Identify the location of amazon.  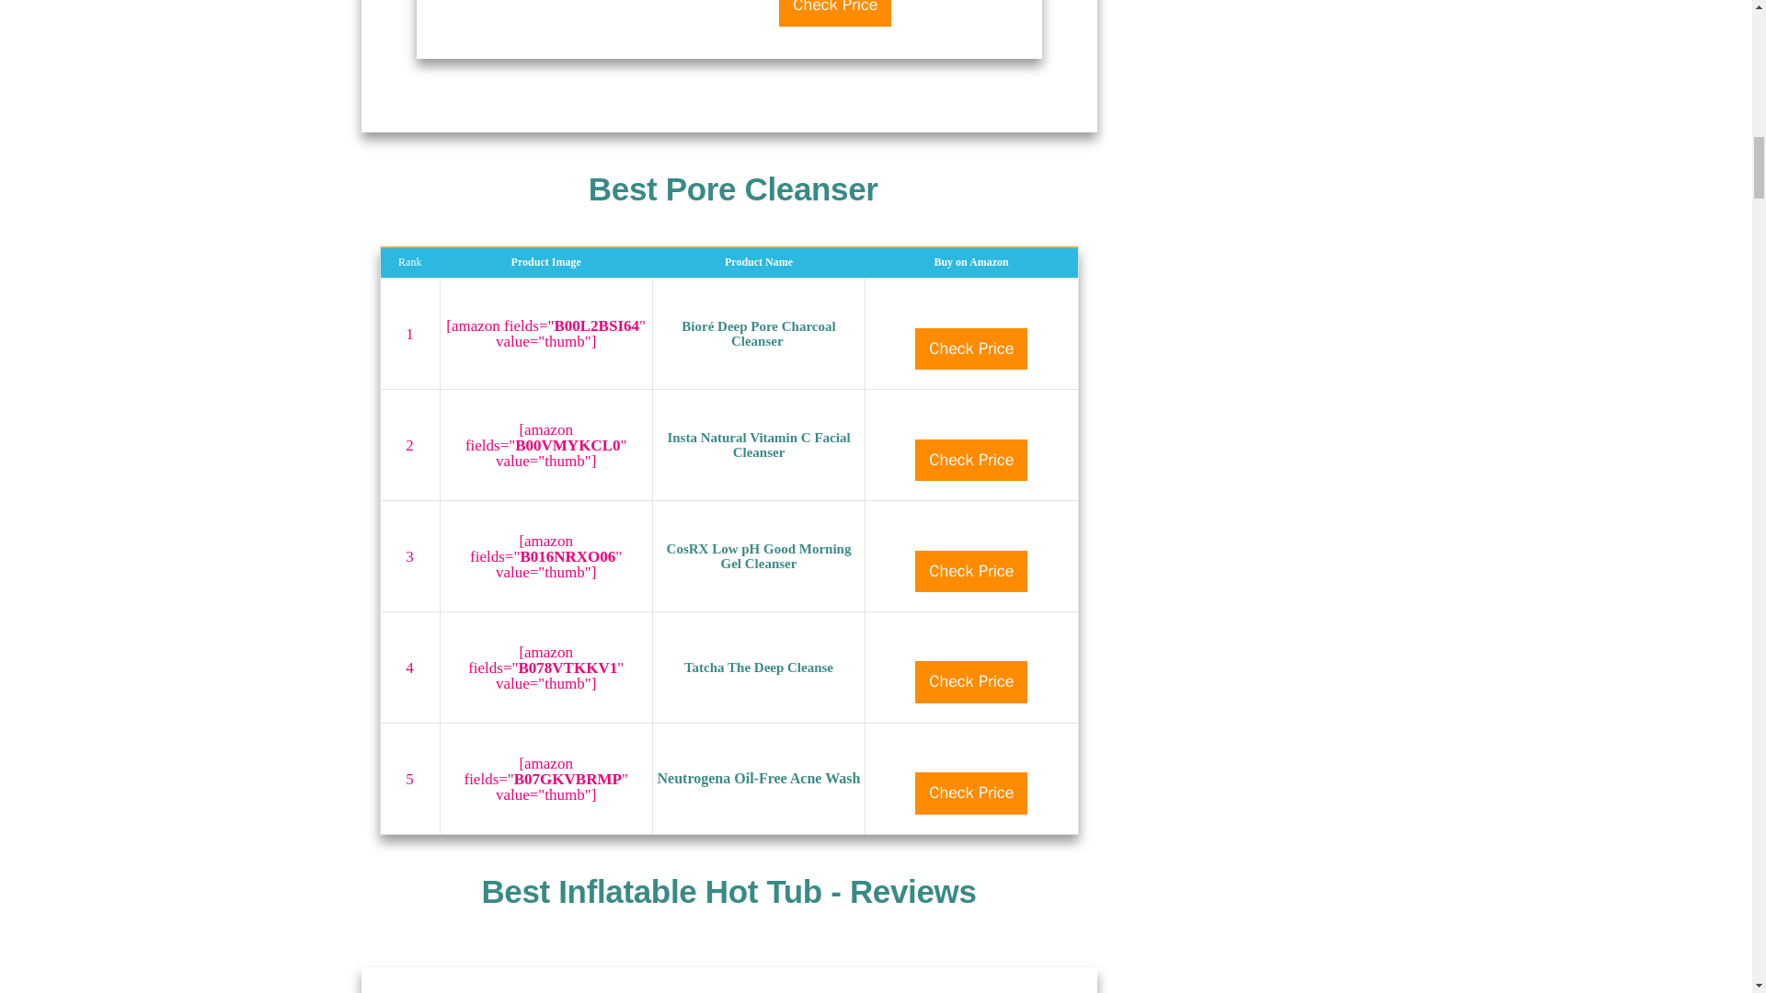
(971, 754).